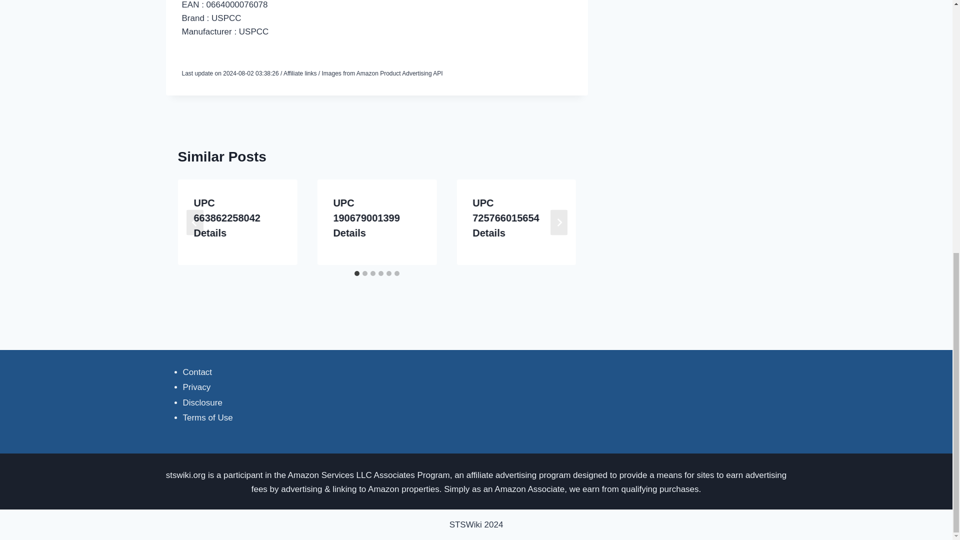 This screenshot has width=960, height=540. Describe the element at coordinates (203, 402) in the screenshot. I see `Disclosure` at that location.